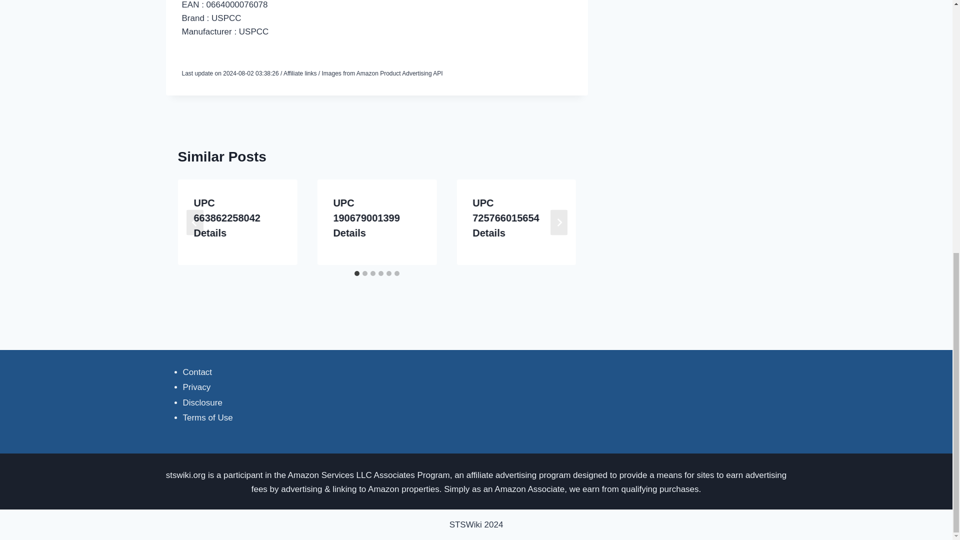 This screenshot has width=960, height=540. Describe the element at coordinates (203, 402) in the screenshot. I see `Disclosure` at that location.